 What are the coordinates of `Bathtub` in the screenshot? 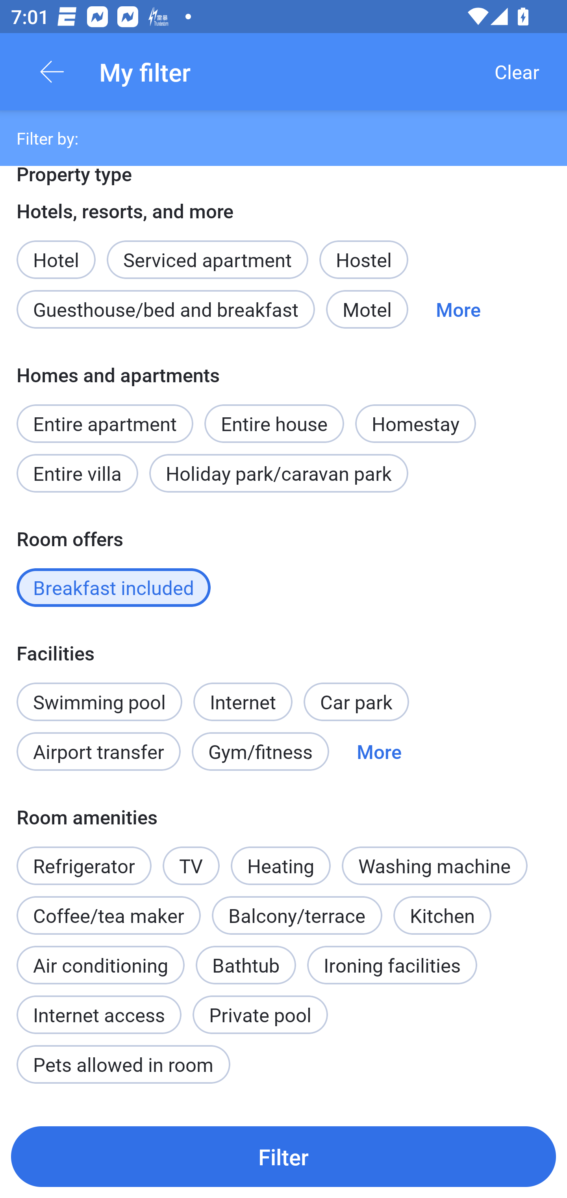 It's located at (246, 956).